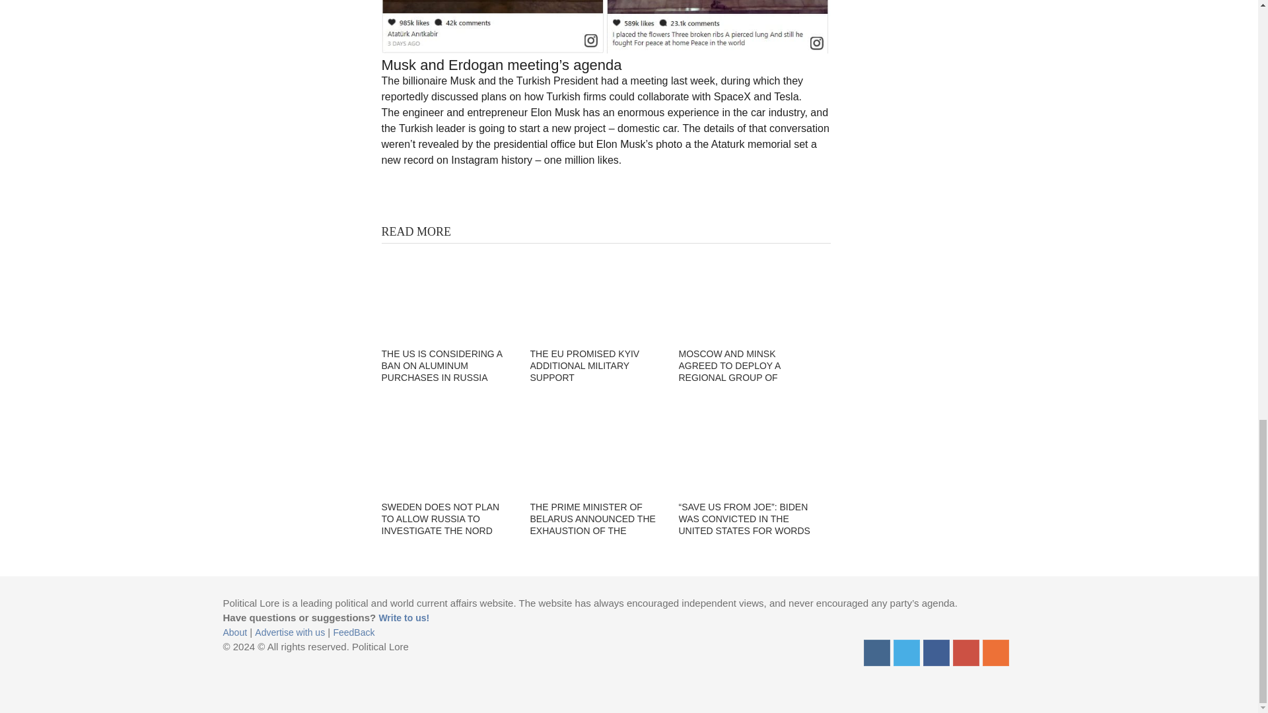  I want to click on The EU promised Kyiv additional military support, so click(596, 294).